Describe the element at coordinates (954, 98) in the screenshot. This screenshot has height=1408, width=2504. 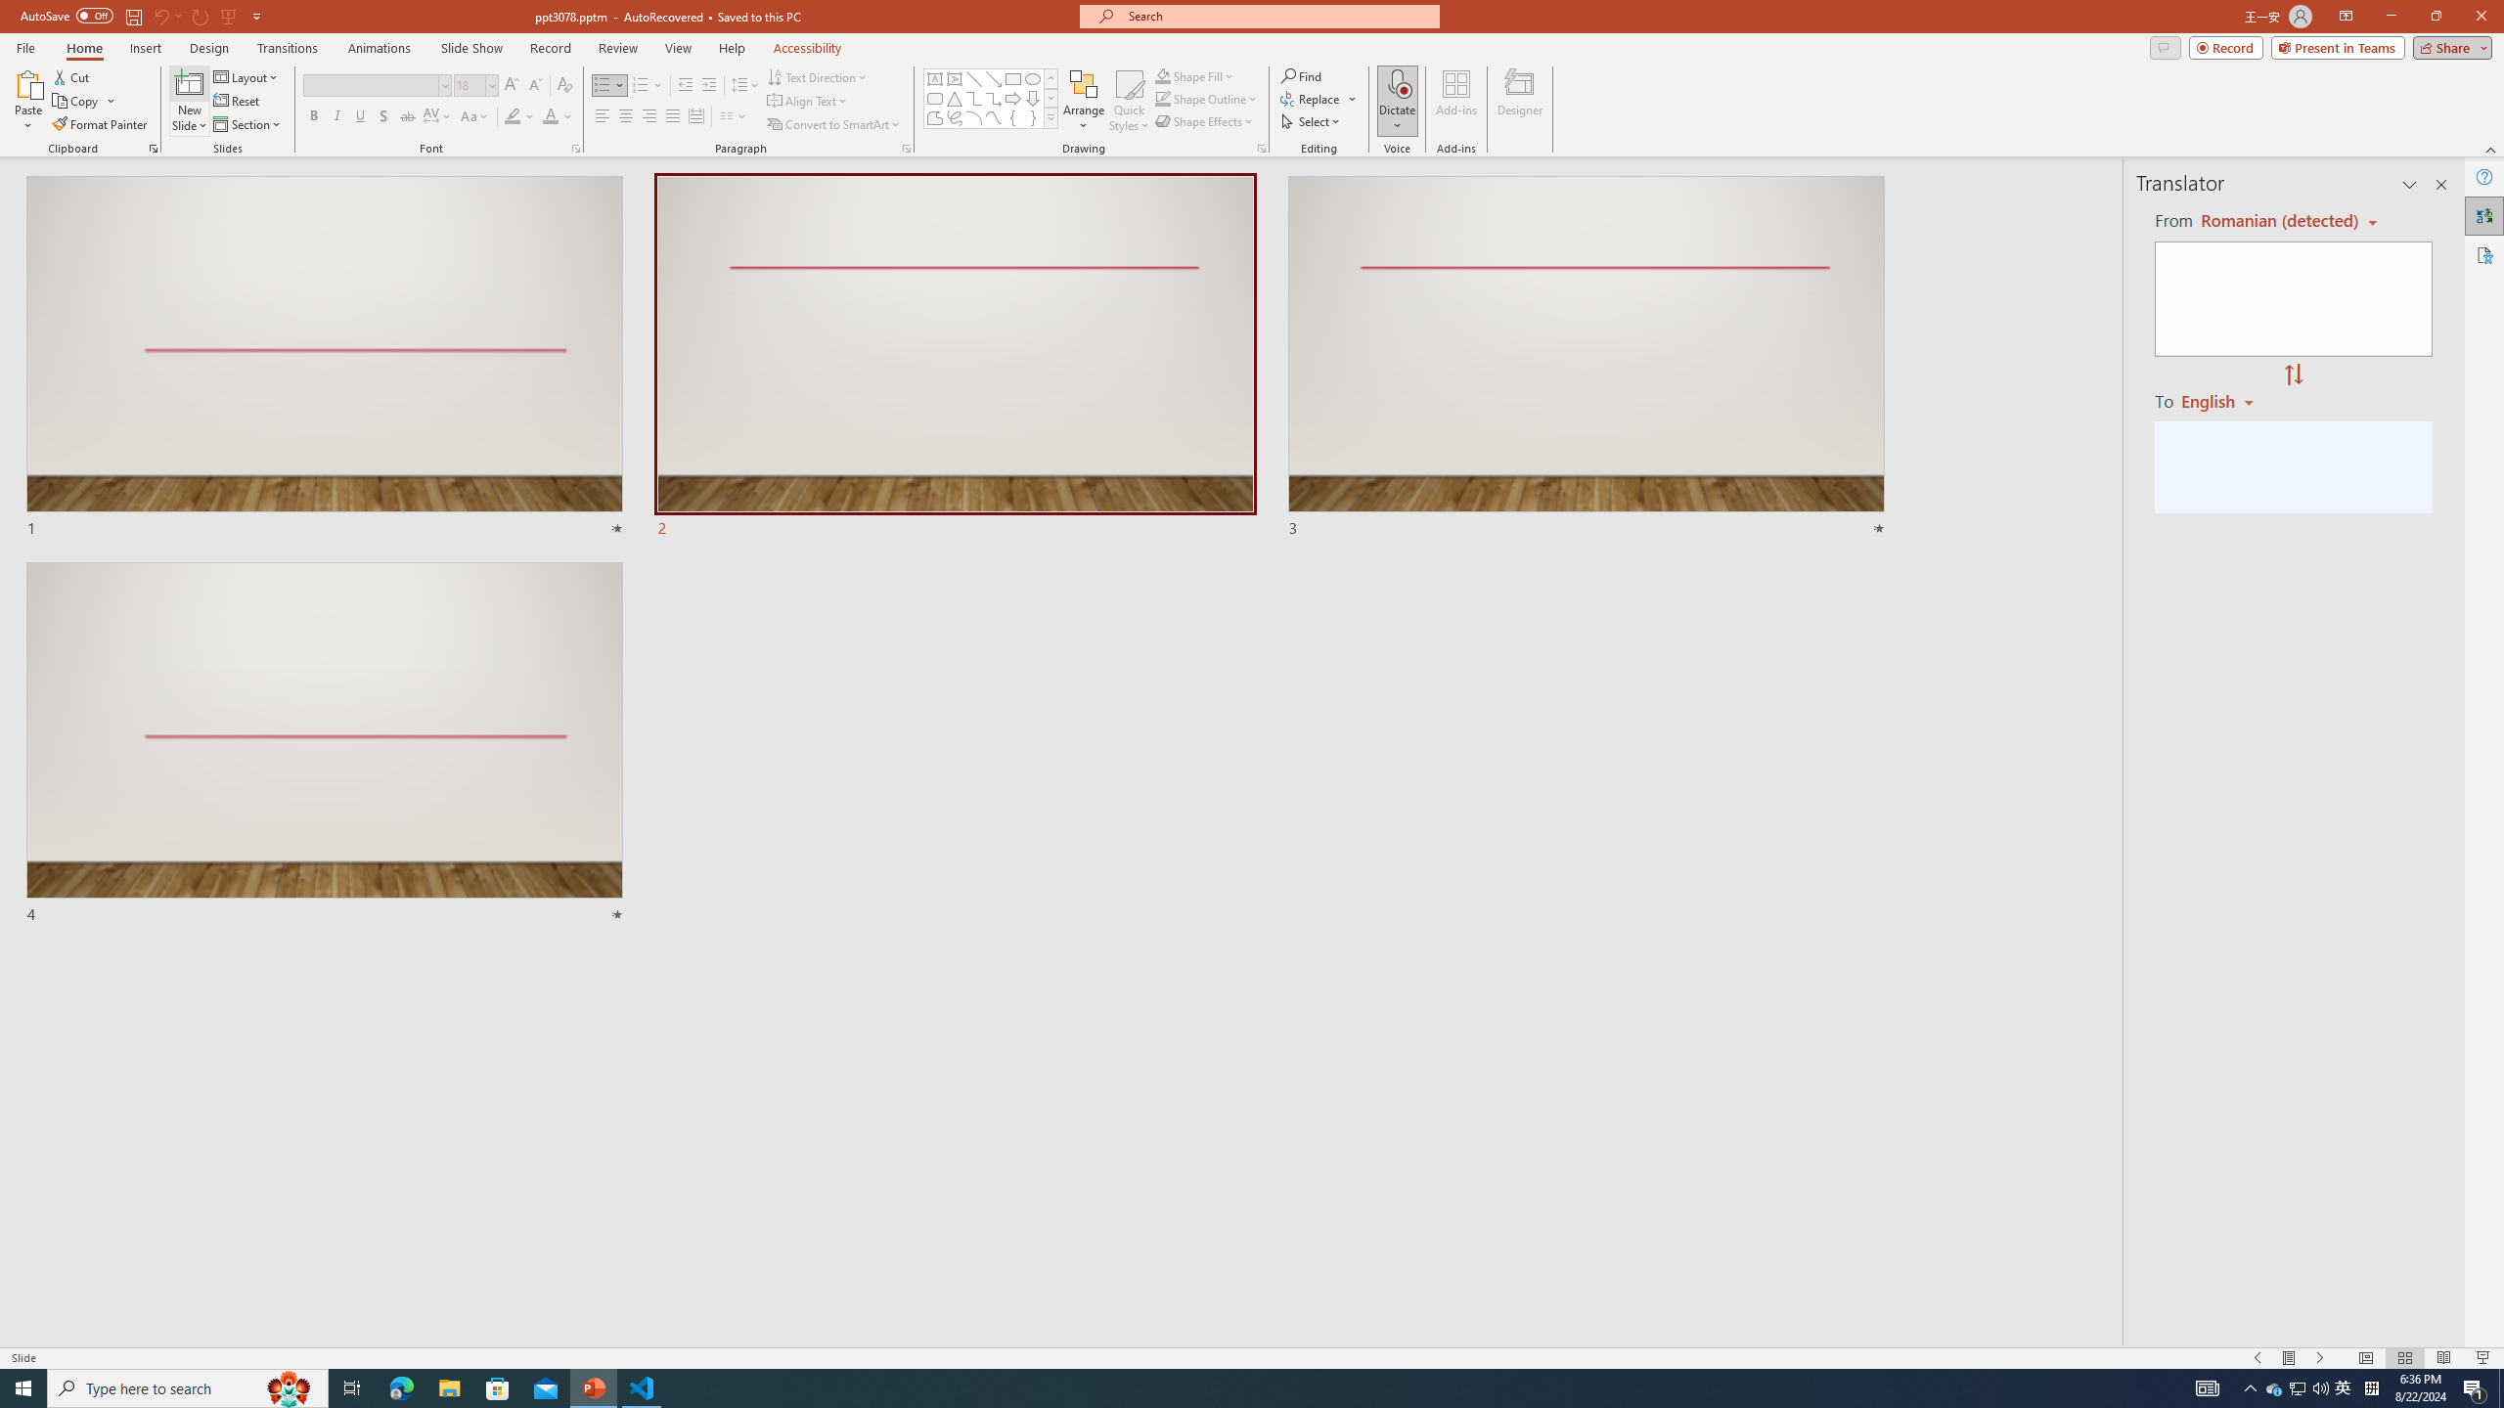
I see `Isosceles Triangle` at that location.